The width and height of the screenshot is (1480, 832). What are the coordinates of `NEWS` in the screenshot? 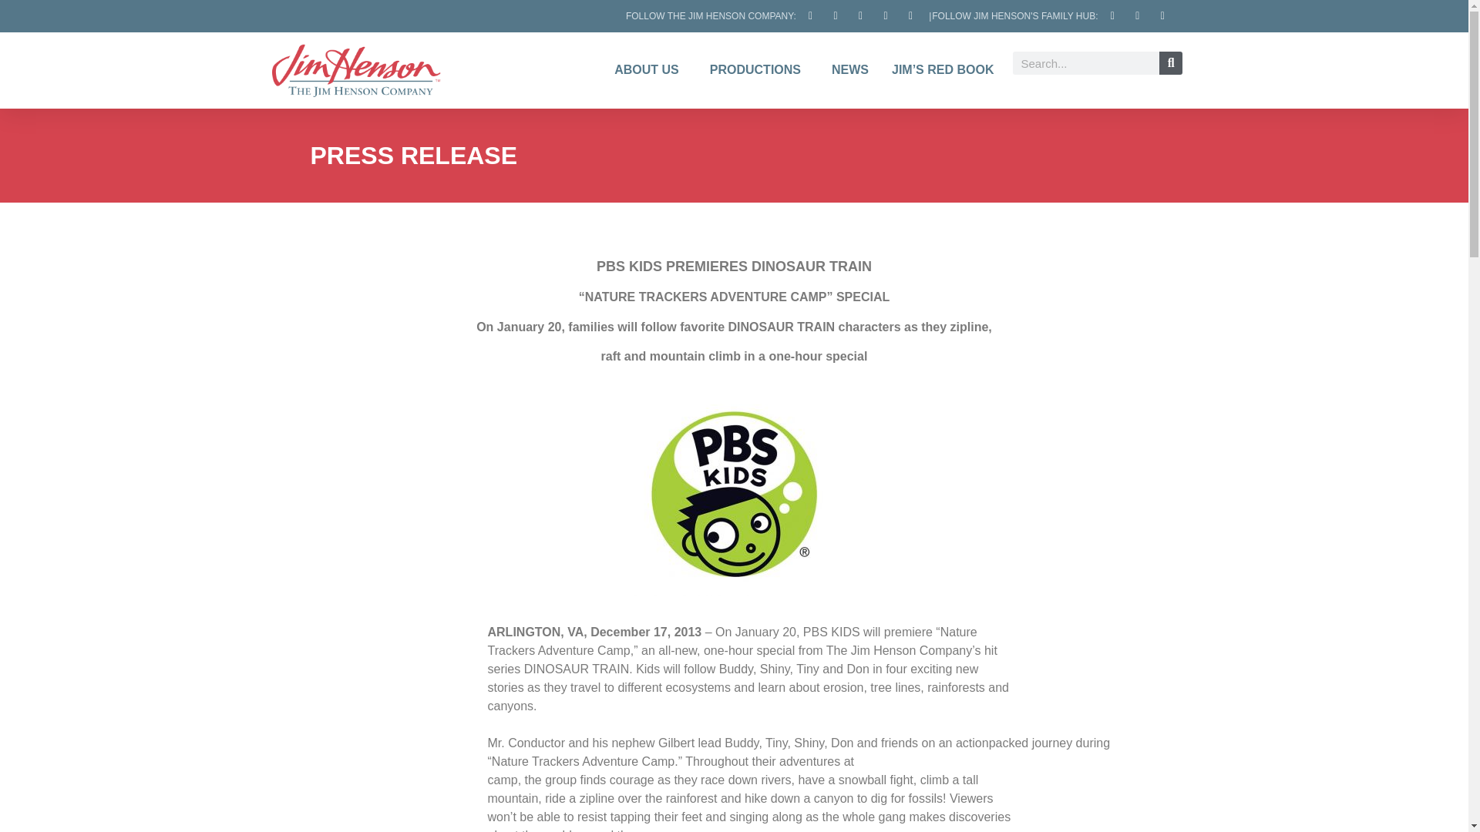 It's located at (849, 69).